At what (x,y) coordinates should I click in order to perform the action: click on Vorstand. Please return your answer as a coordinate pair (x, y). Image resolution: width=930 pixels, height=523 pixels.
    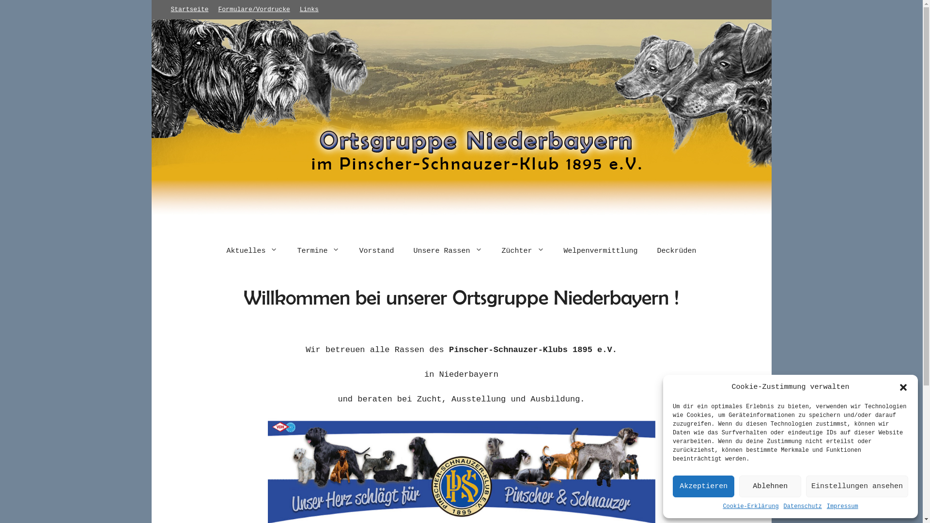
    Looking at the image, I should click on (376, 251).